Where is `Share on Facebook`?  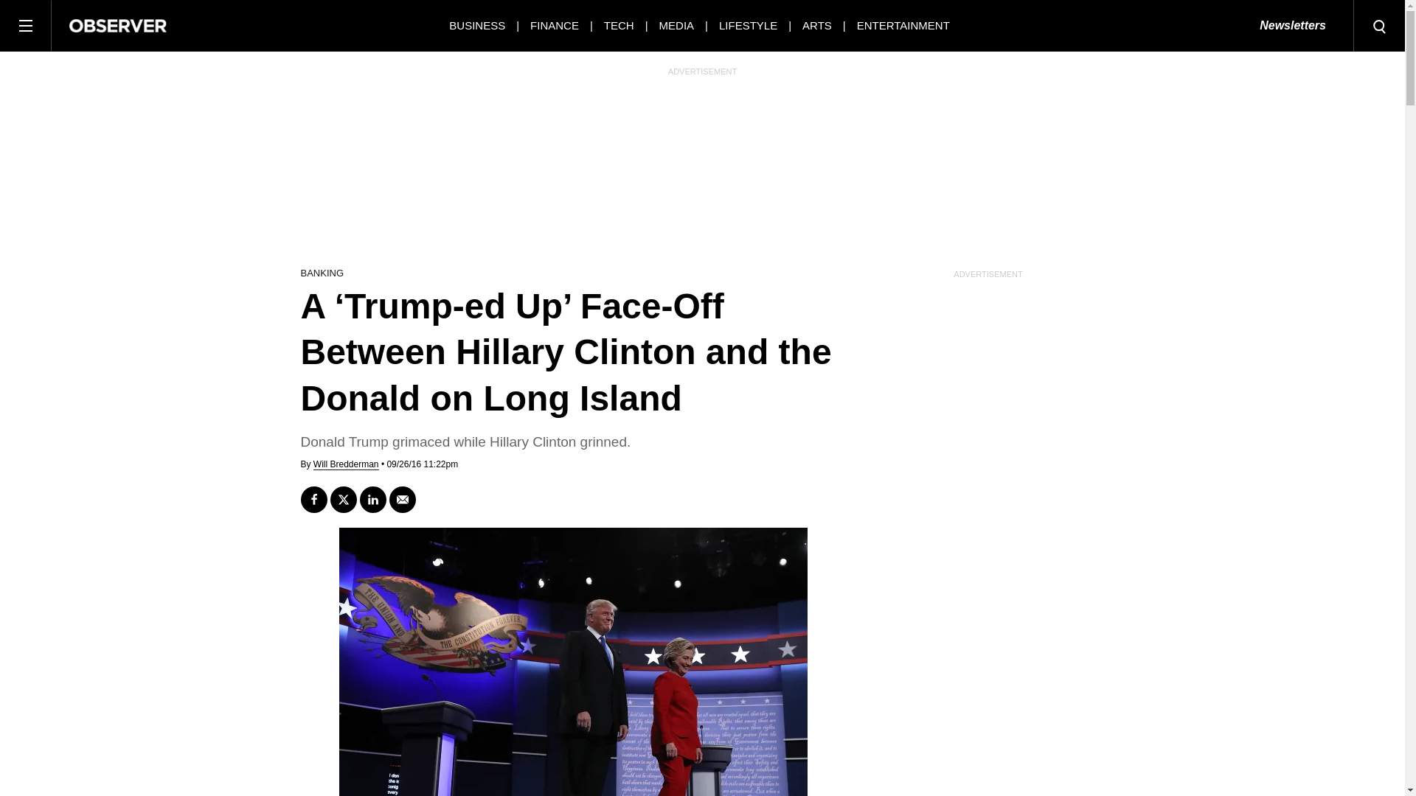 Share on Facebook is located at coordinates (313, 499).